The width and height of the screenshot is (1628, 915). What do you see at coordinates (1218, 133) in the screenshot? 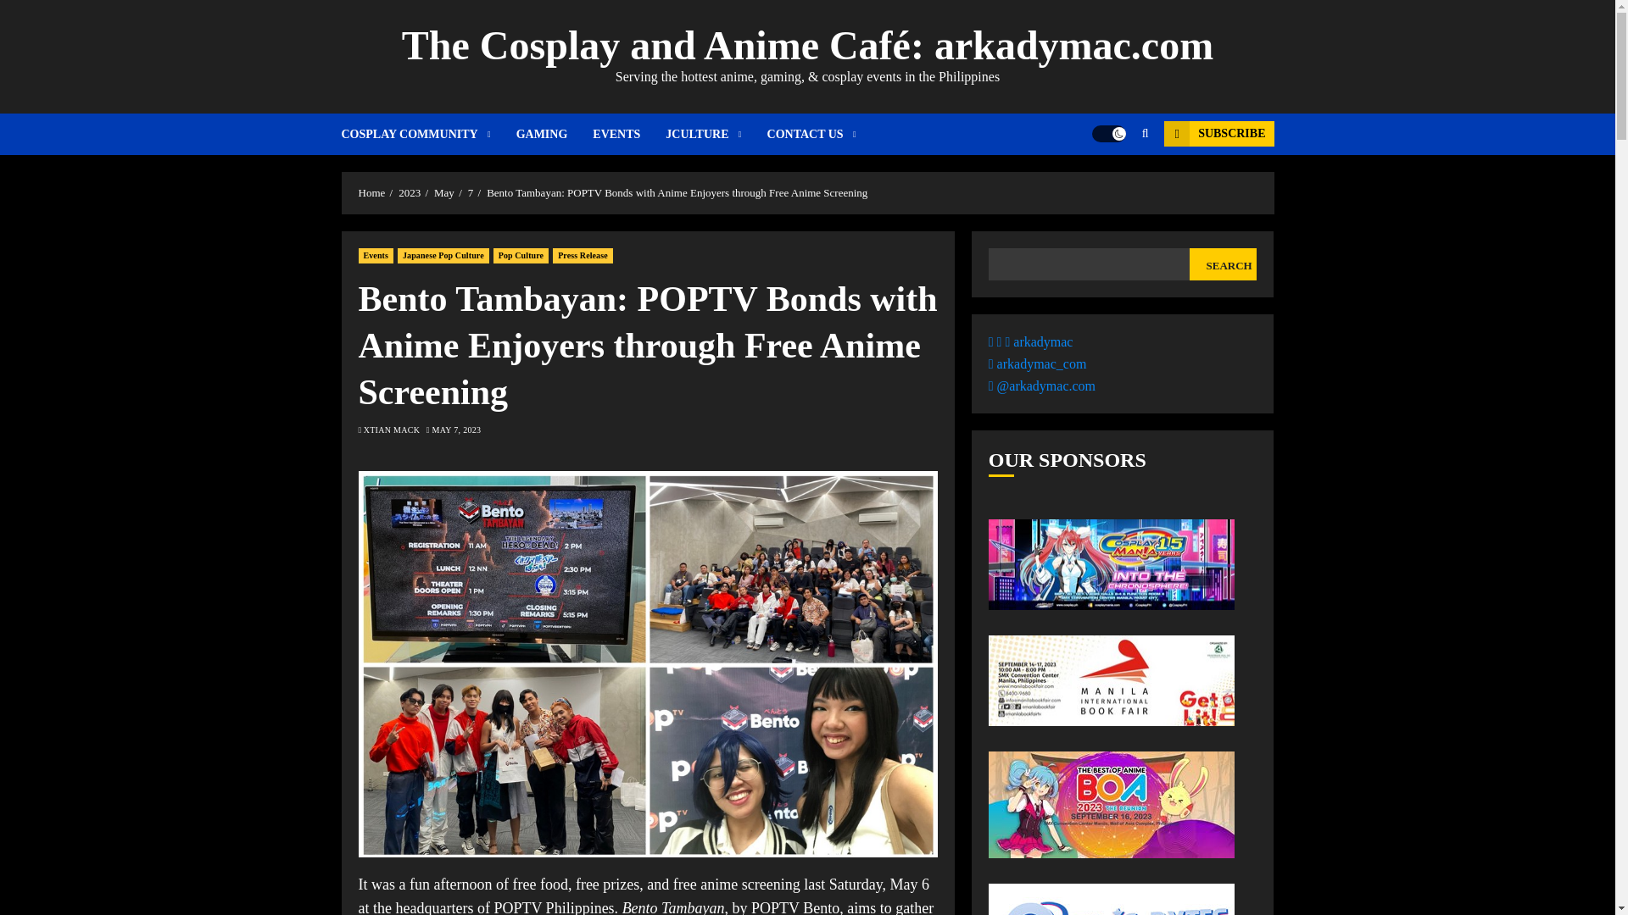
I see `SUBSCRIBE` at bounding box center [1218, 133].